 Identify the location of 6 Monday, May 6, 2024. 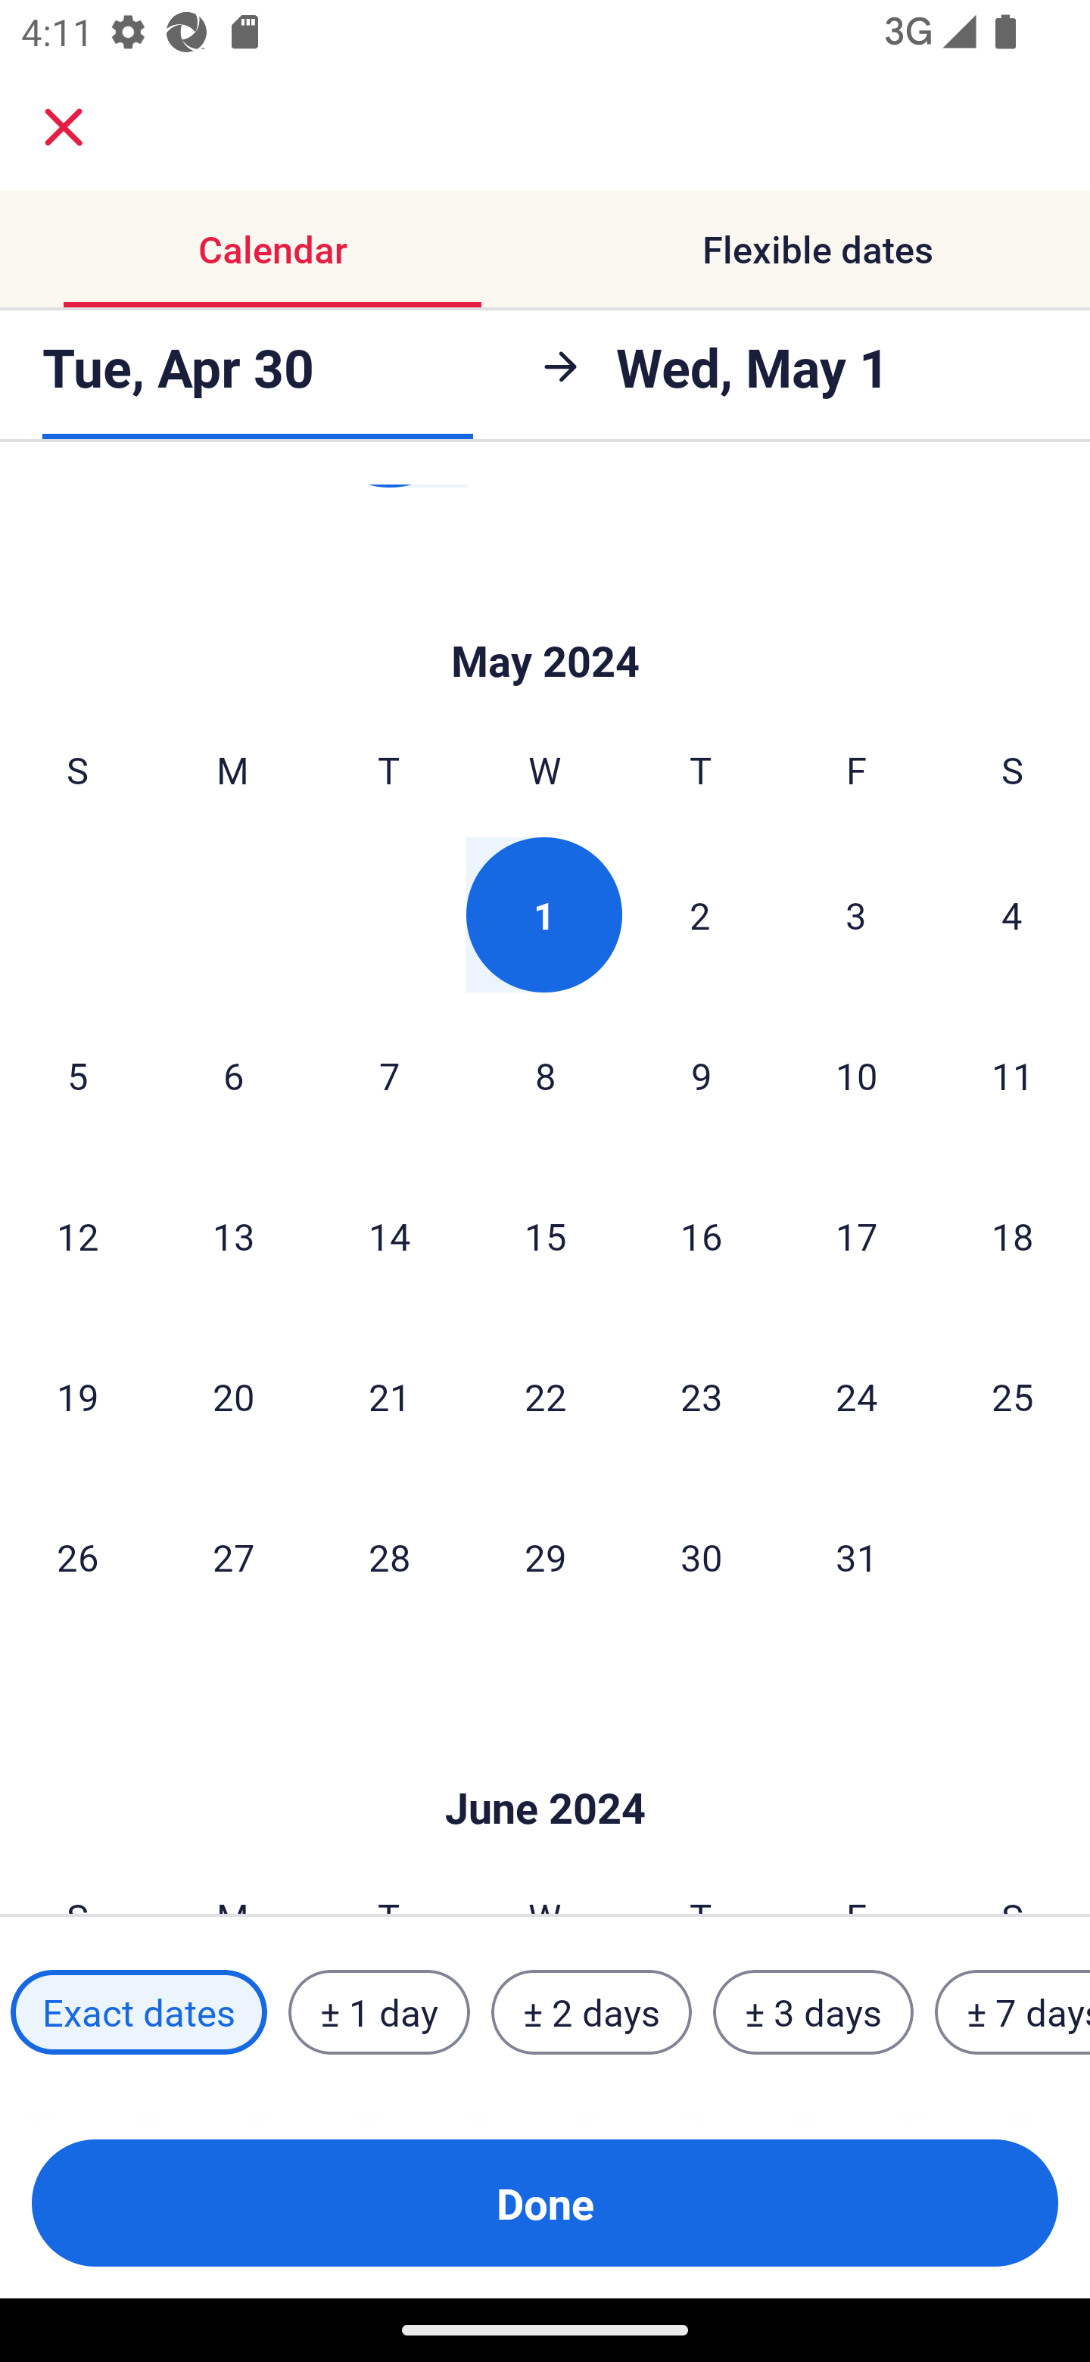
(233, 1074).